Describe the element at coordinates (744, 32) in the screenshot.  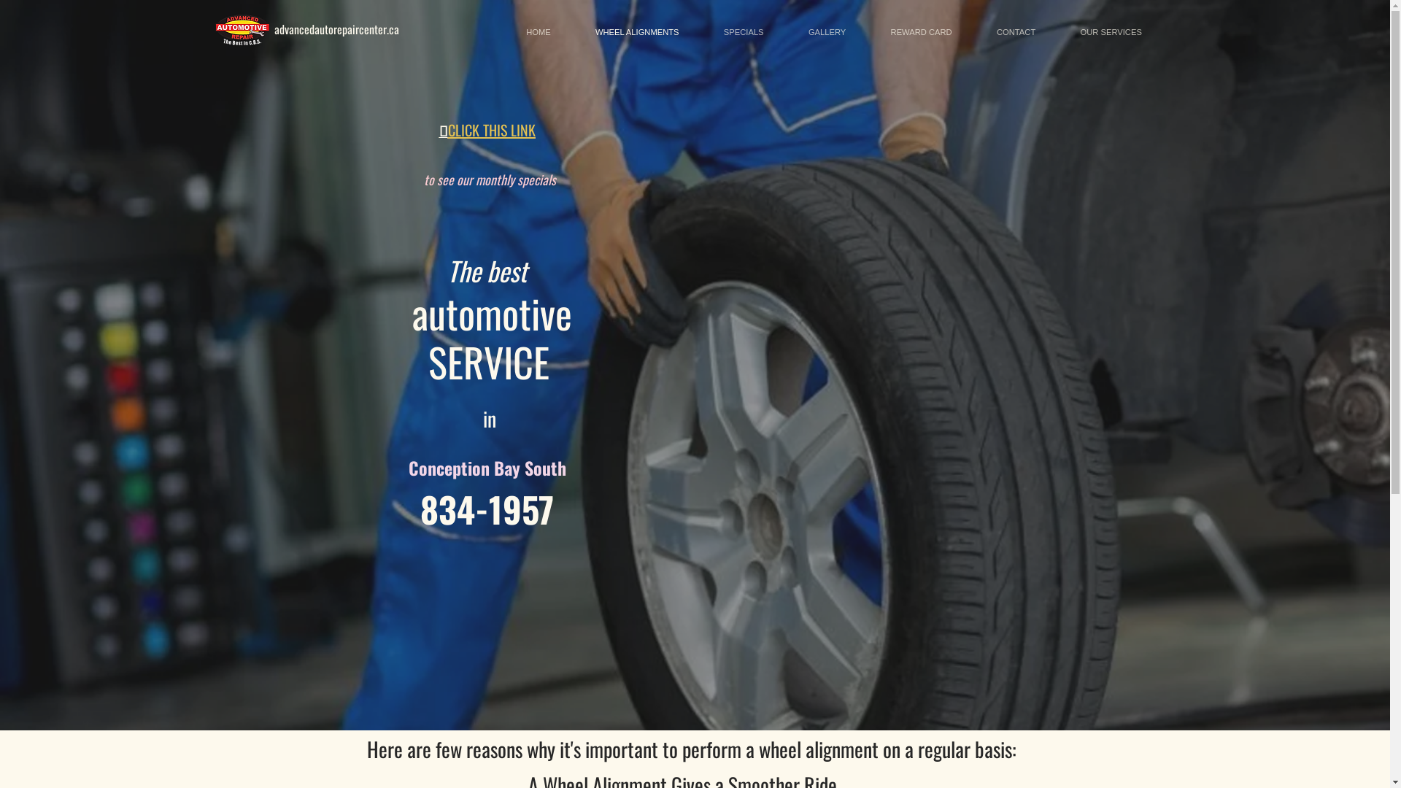
I see `SPECIALS` at that location.